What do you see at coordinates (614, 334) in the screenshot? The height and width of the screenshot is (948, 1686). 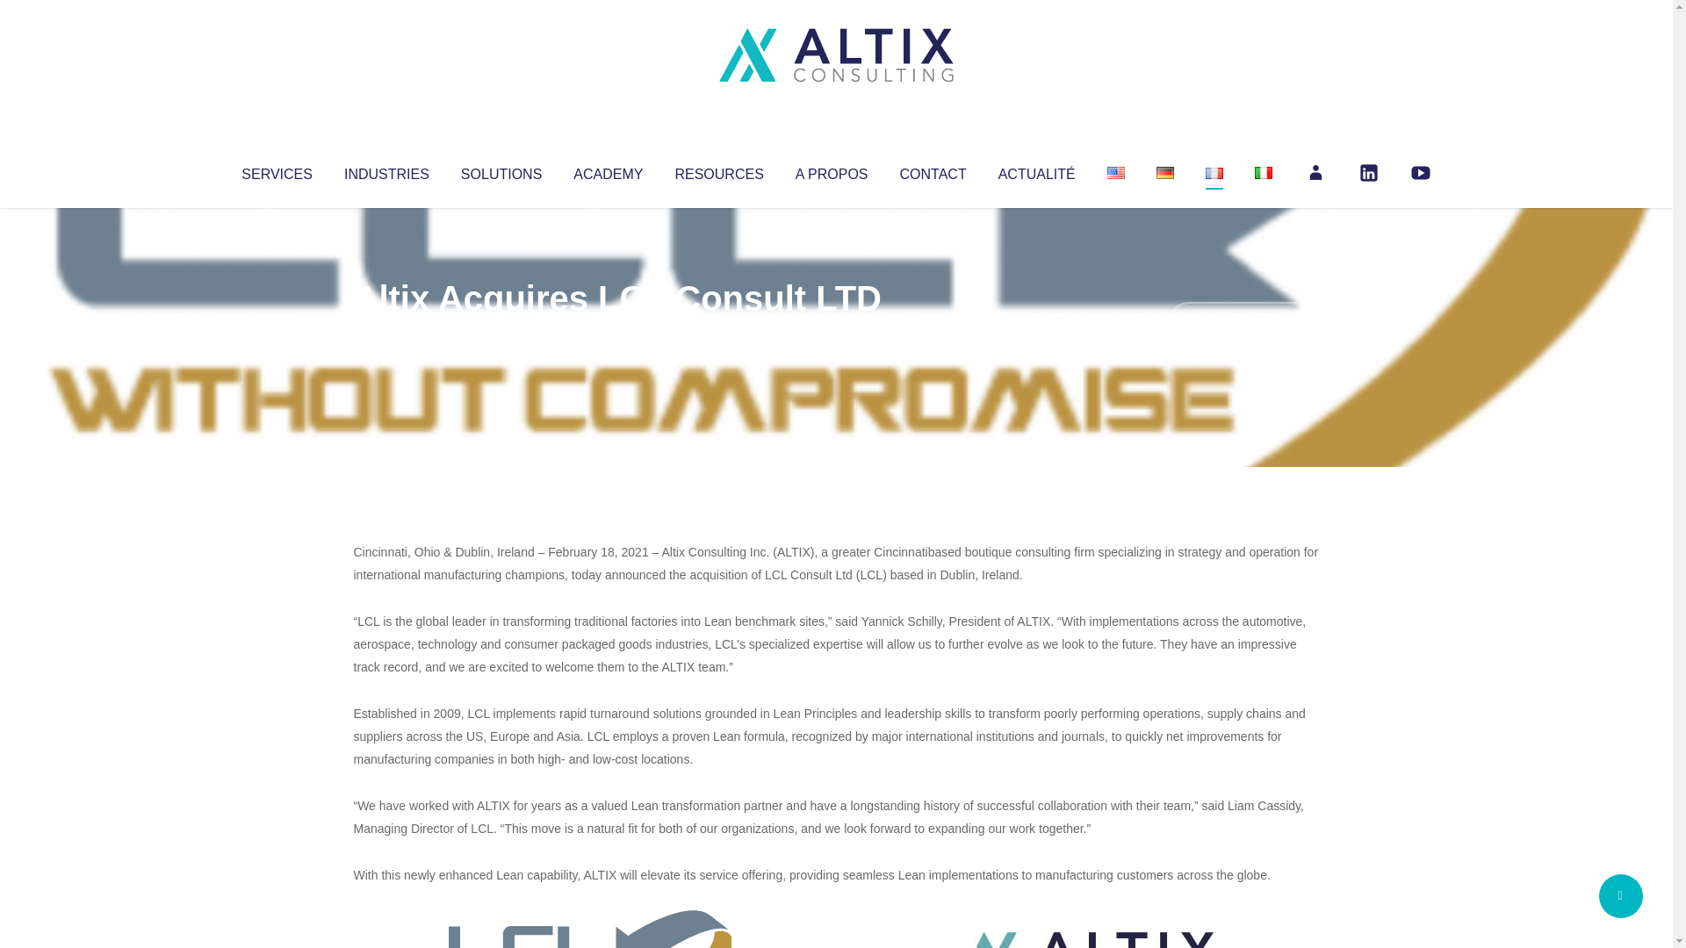 I see `Uncategorized` at bounding box center [614, 334].